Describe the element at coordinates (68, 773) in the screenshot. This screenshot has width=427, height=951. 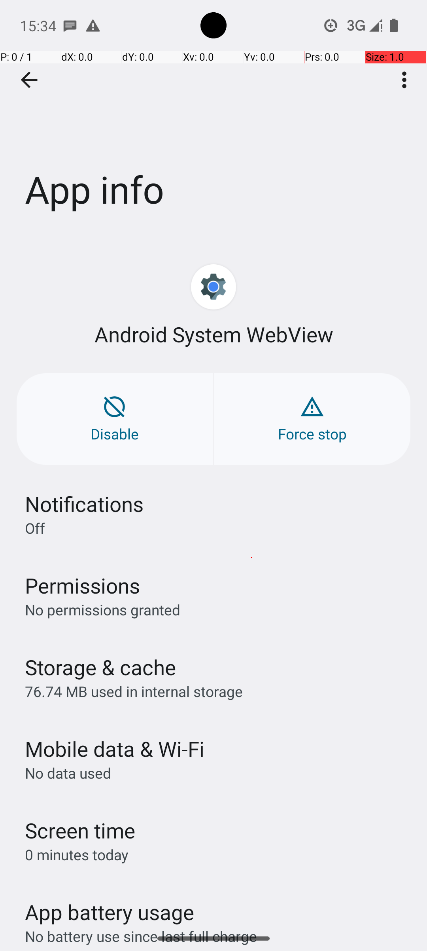
I see `No data used` at that location.